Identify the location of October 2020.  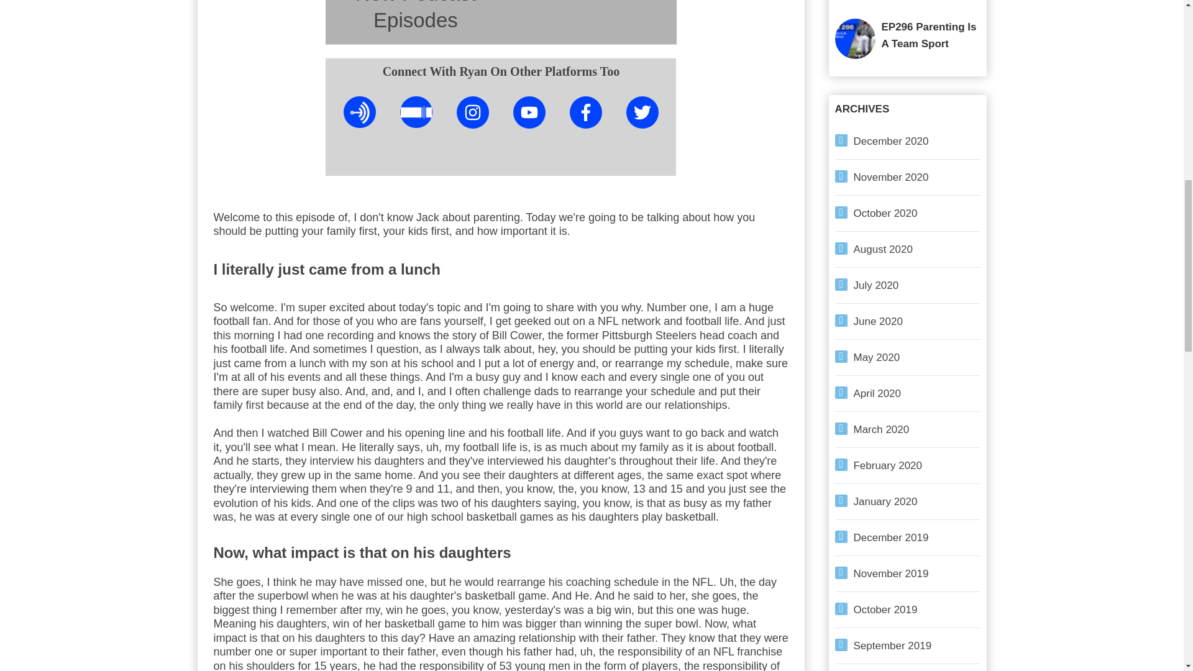
(885, 213).